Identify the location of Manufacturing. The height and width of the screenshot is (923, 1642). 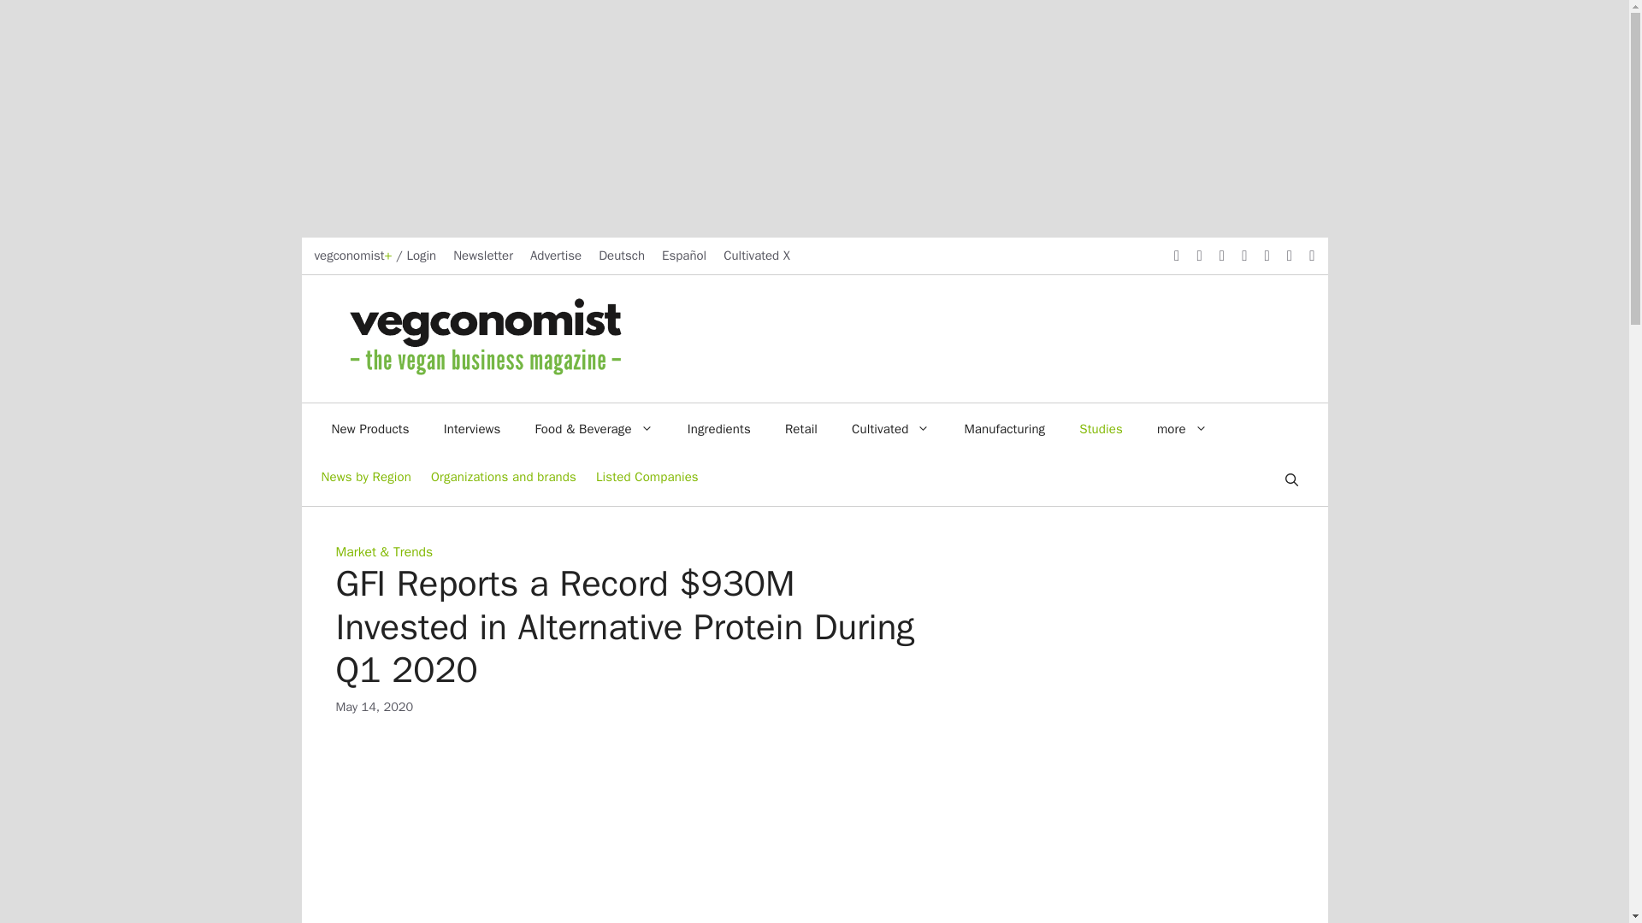
(1004, 429).